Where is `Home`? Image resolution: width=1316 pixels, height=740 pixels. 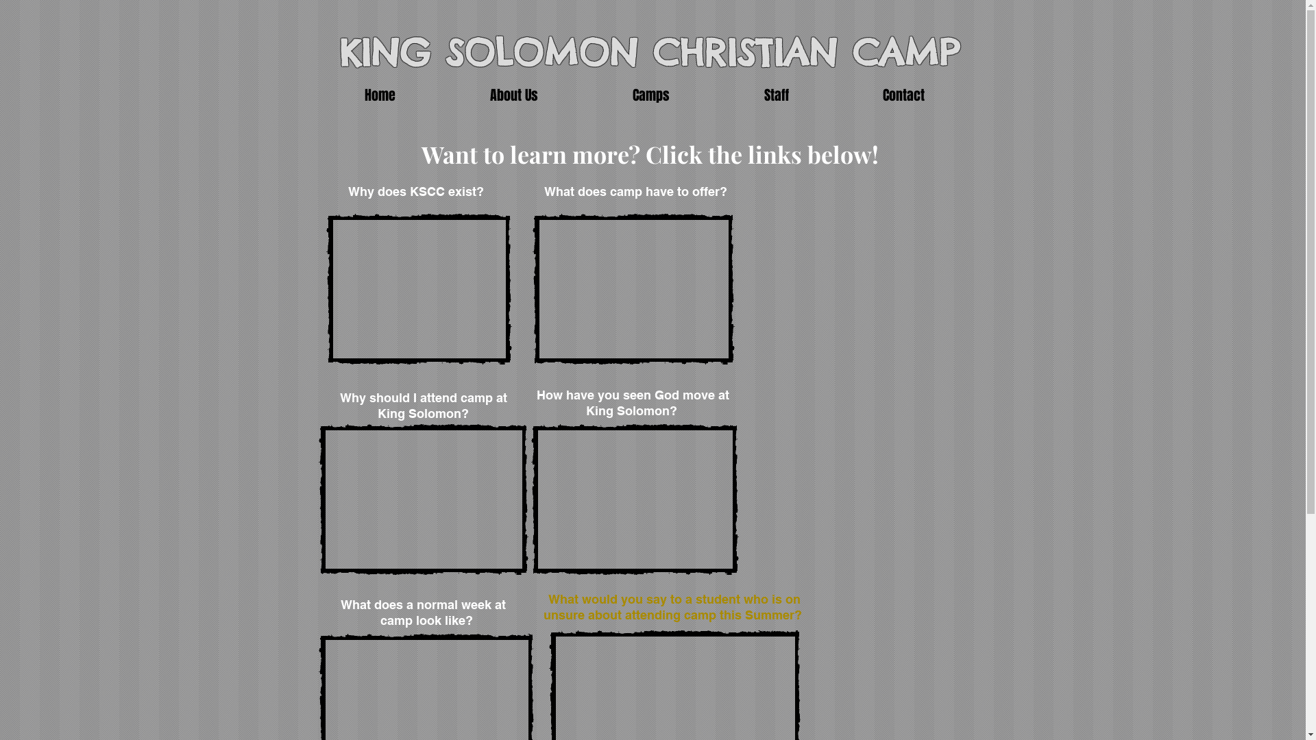 Home is located at coordinates (380, 96).